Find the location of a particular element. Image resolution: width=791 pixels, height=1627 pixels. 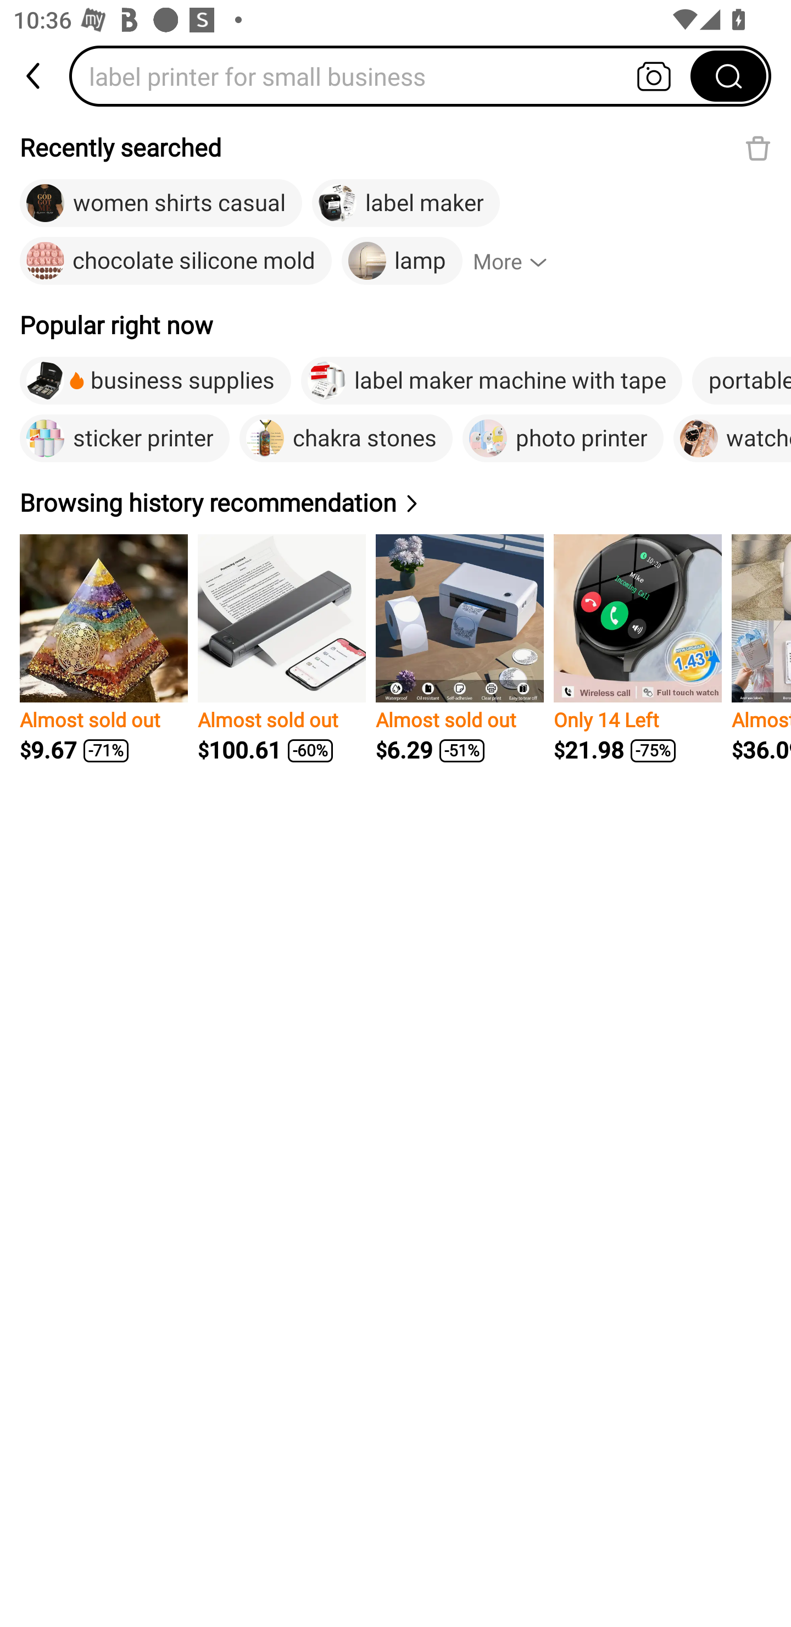

Delete recent search is located at coordinates (758, 148).